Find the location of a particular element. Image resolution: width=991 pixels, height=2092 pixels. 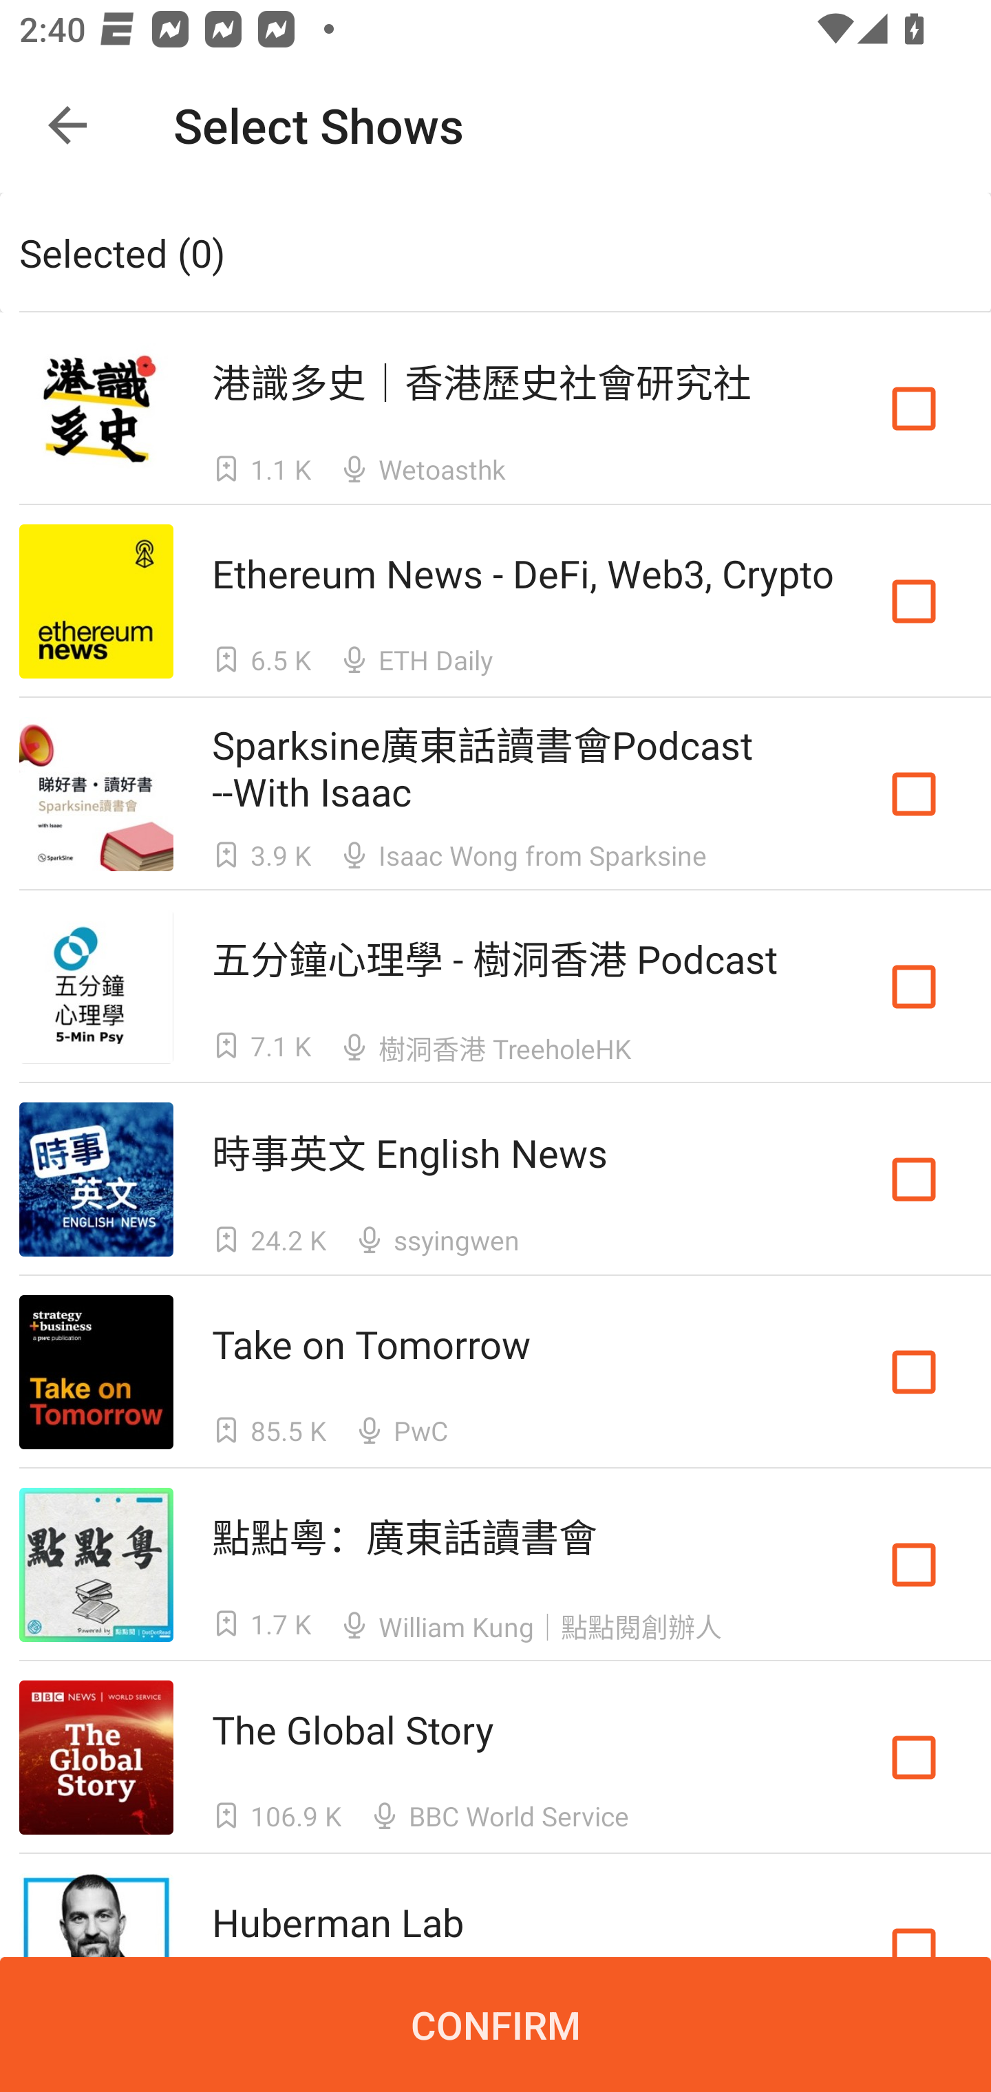

Take on Tomorrow Take on Tomorrow  85.5 K  PwC is located at coordinates (495, 1372).